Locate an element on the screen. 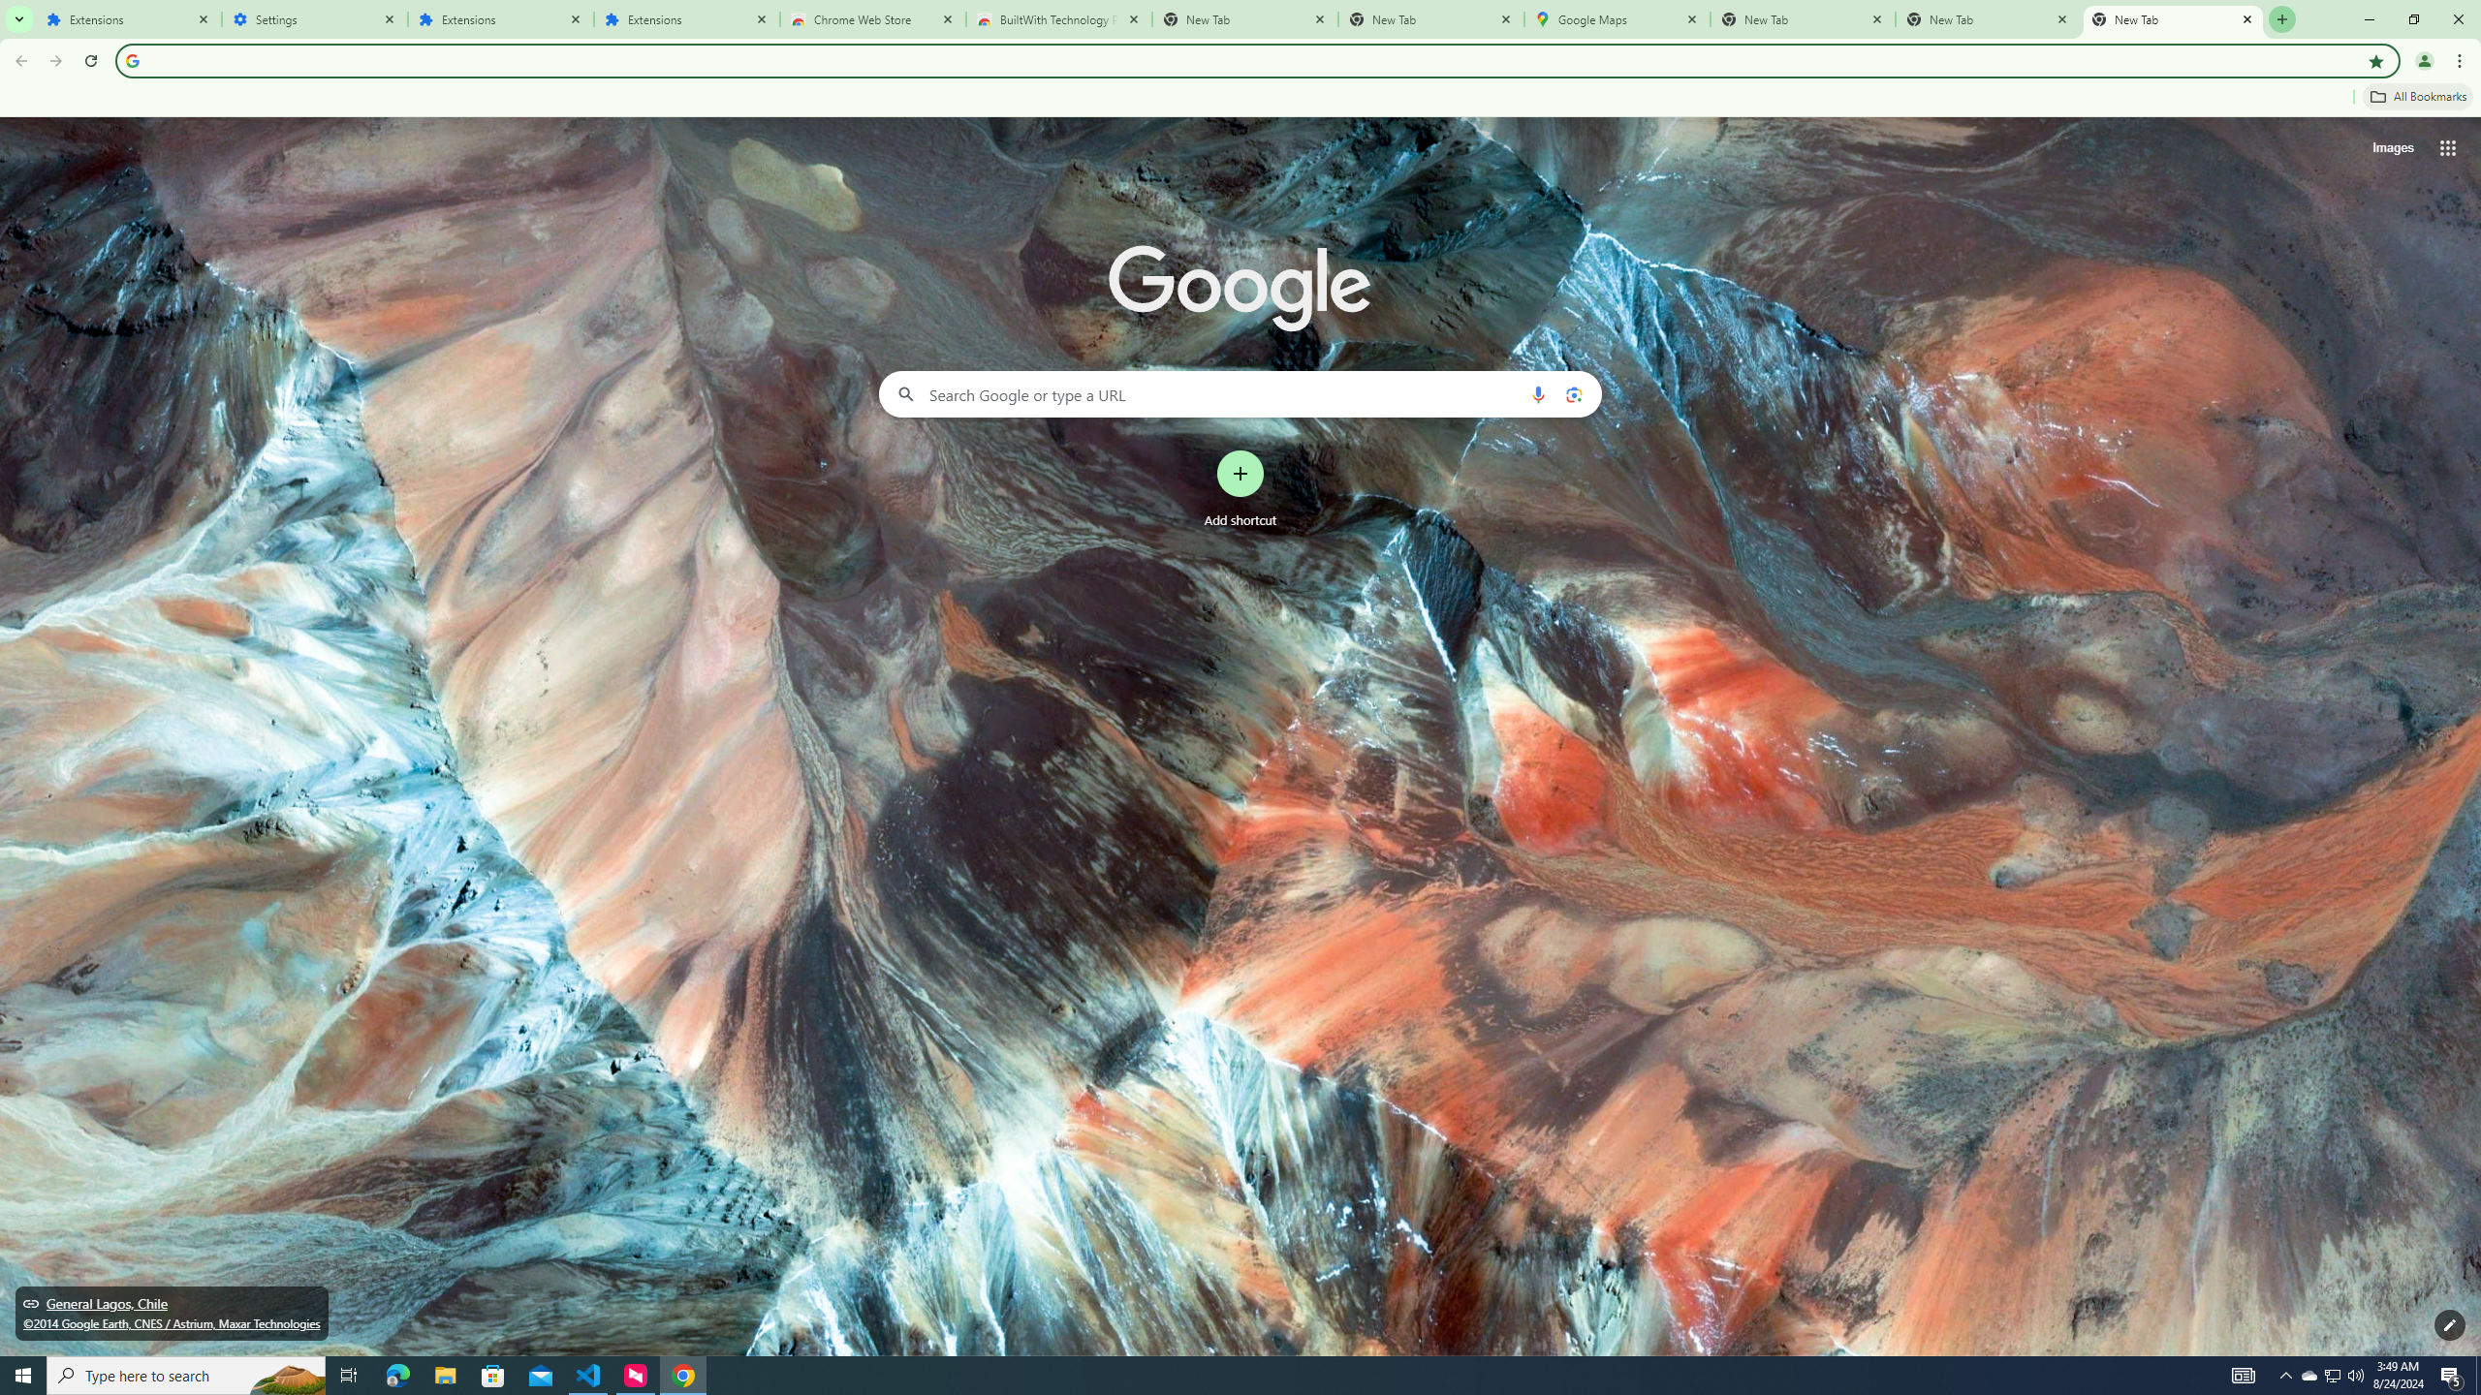  Settings is located at coordinates (315, 19).